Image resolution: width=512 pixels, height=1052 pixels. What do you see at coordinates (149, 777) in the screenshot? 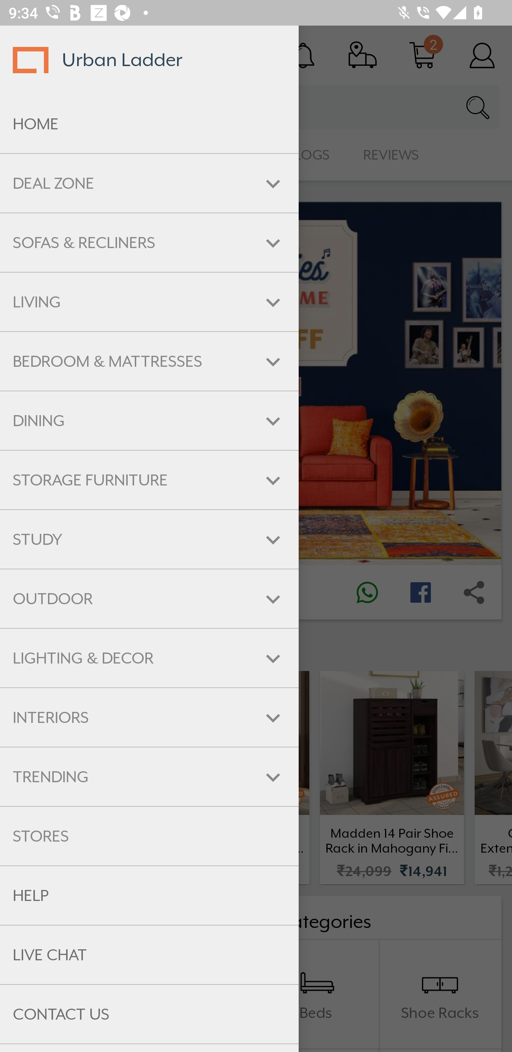
I see `TRENDING ` at bounding box center [149, 777].